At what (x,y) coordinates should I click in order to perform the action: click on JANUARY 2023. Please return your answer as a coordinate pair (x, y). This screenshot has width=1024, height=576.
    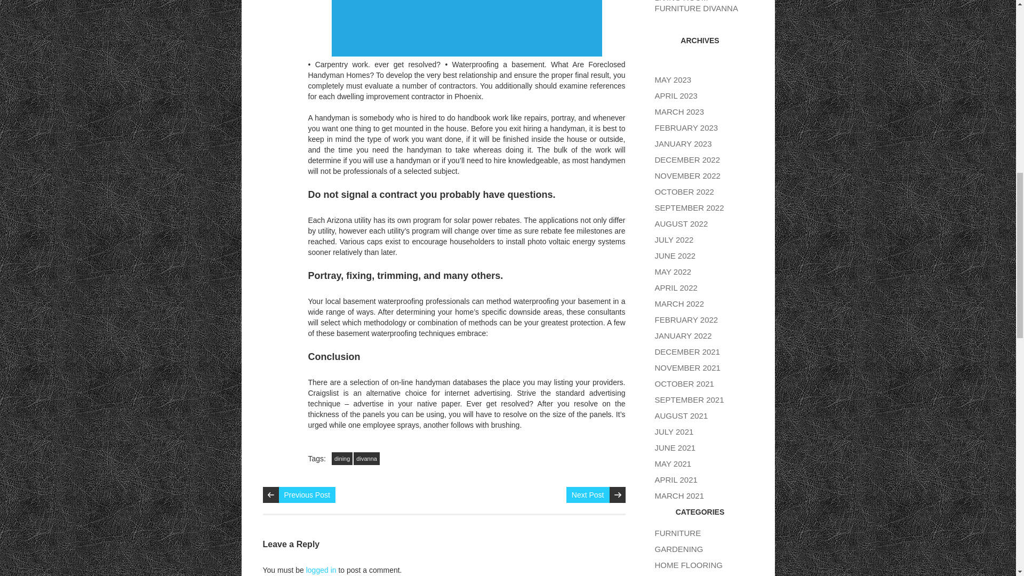
    Looking at the image, I should click on (683, 143).